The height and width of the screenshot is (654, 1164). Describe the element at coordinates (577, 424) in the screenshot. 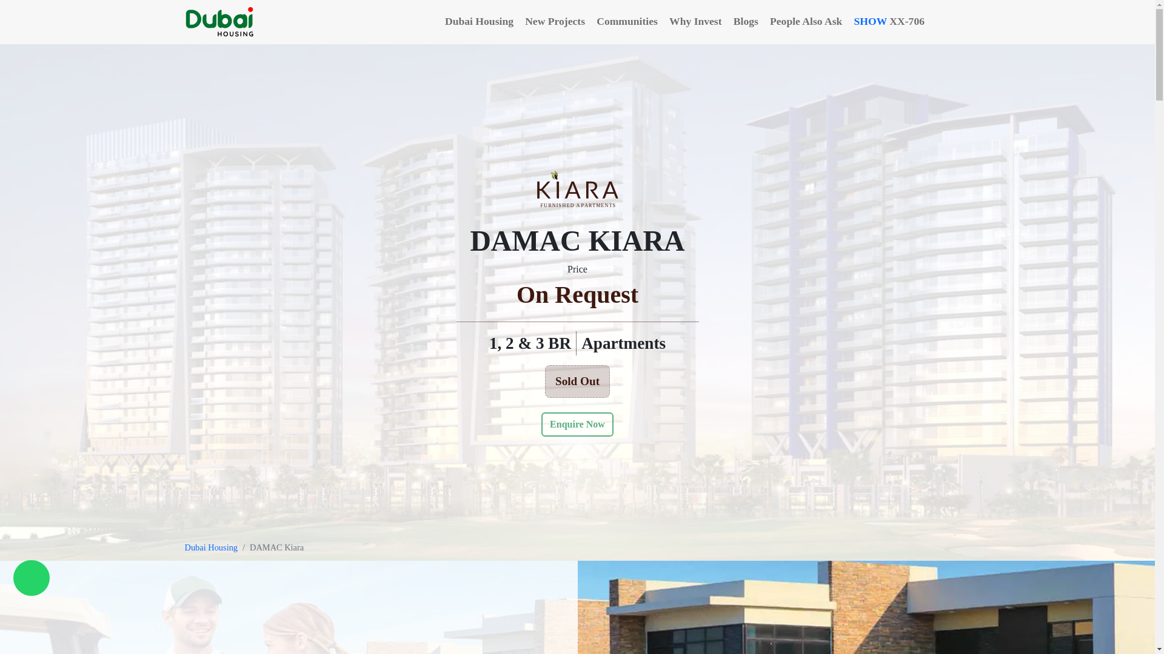

I see `Enquire Now` at that location.